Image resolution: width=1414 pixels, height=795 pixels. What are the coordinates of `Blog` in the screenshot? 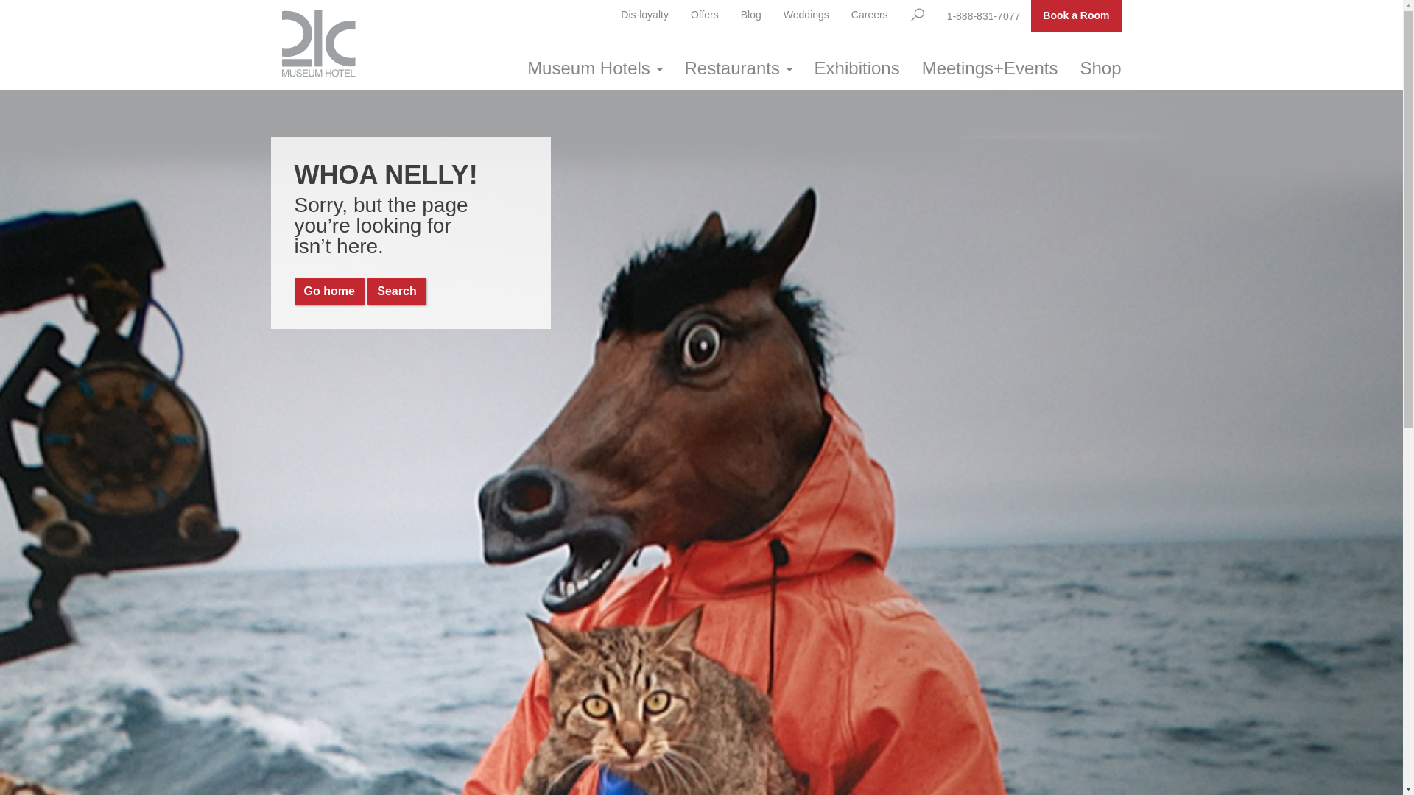 It's located at (751, 15).